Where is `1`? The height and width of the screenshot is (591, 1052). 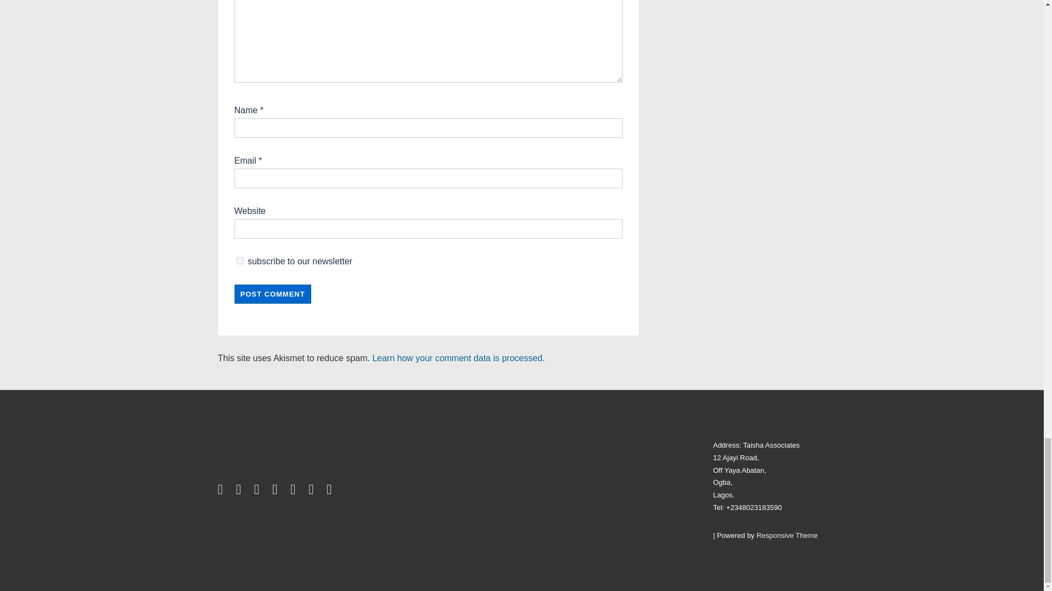
1 is located at coordinates (240, 260).